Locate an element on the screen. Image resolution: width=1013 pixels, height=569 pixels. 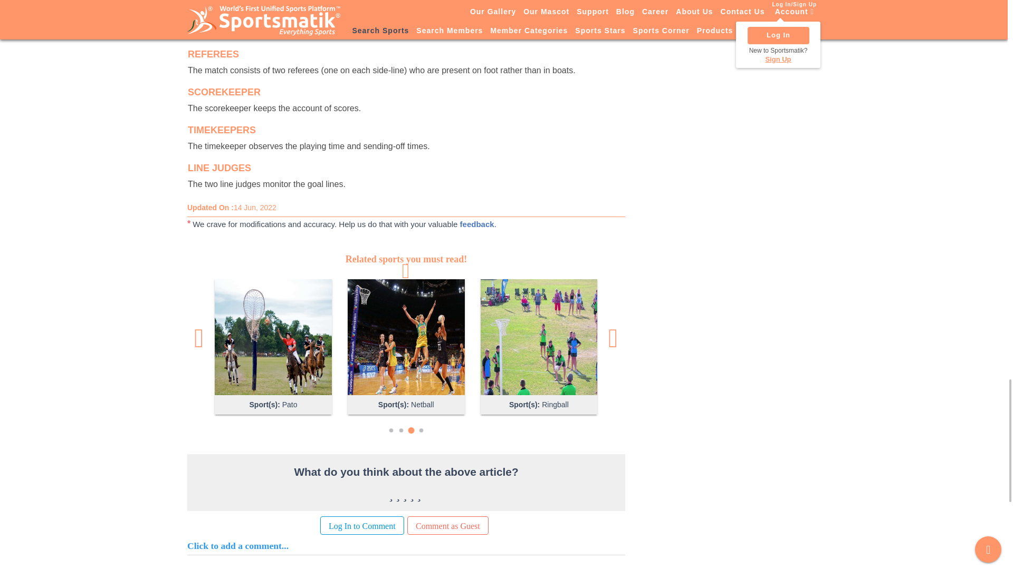
Log In to comment is located at coordinates (362, 525).